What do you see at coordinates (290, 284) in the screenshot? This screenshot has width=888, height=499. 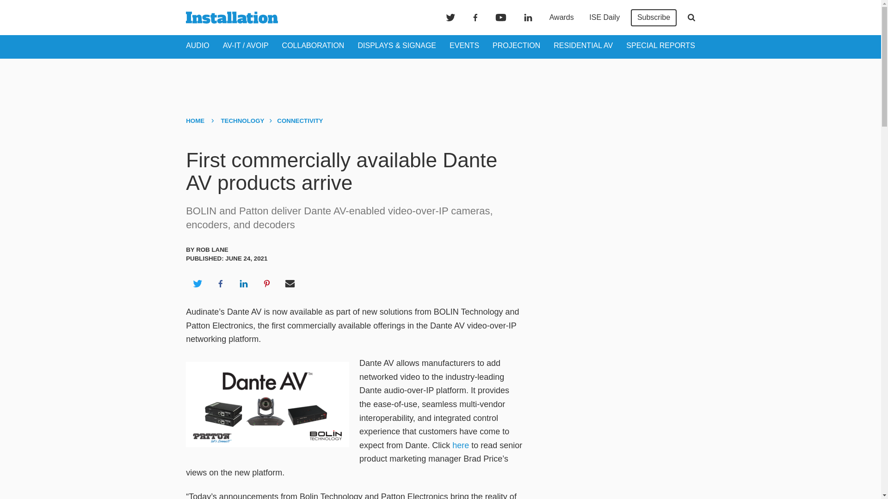 I see `Share via Email` at bounding box center [290, 284].